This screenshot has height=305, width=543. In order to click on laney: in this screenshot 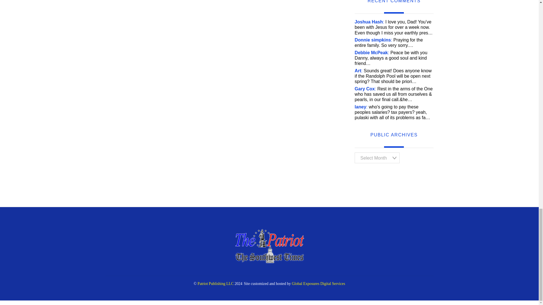, I will do `click(361, 107)`.